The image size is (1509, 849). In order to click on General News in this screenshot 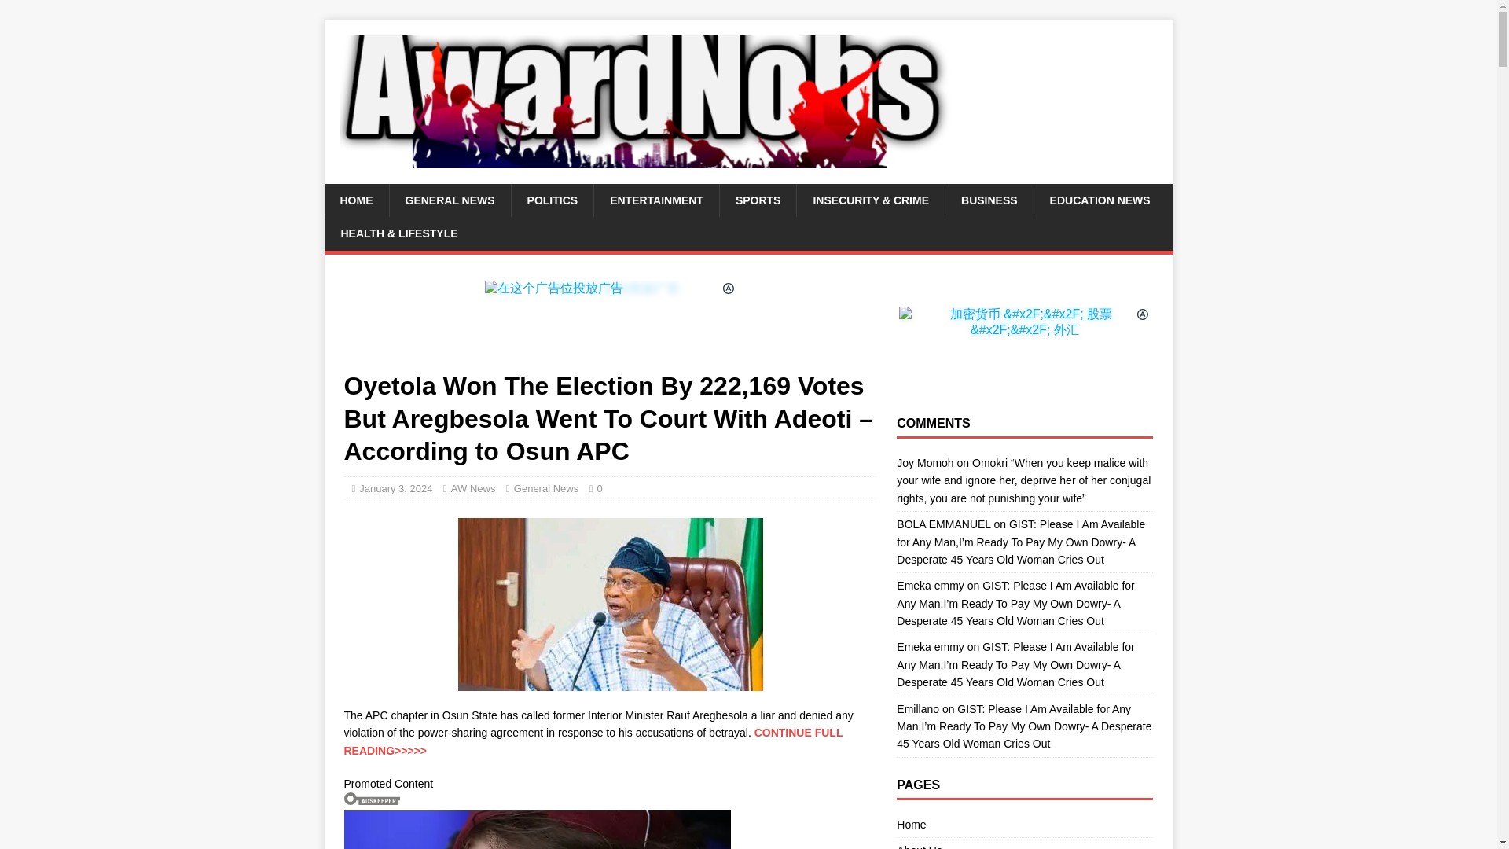, I will do `click(545, 488)`.